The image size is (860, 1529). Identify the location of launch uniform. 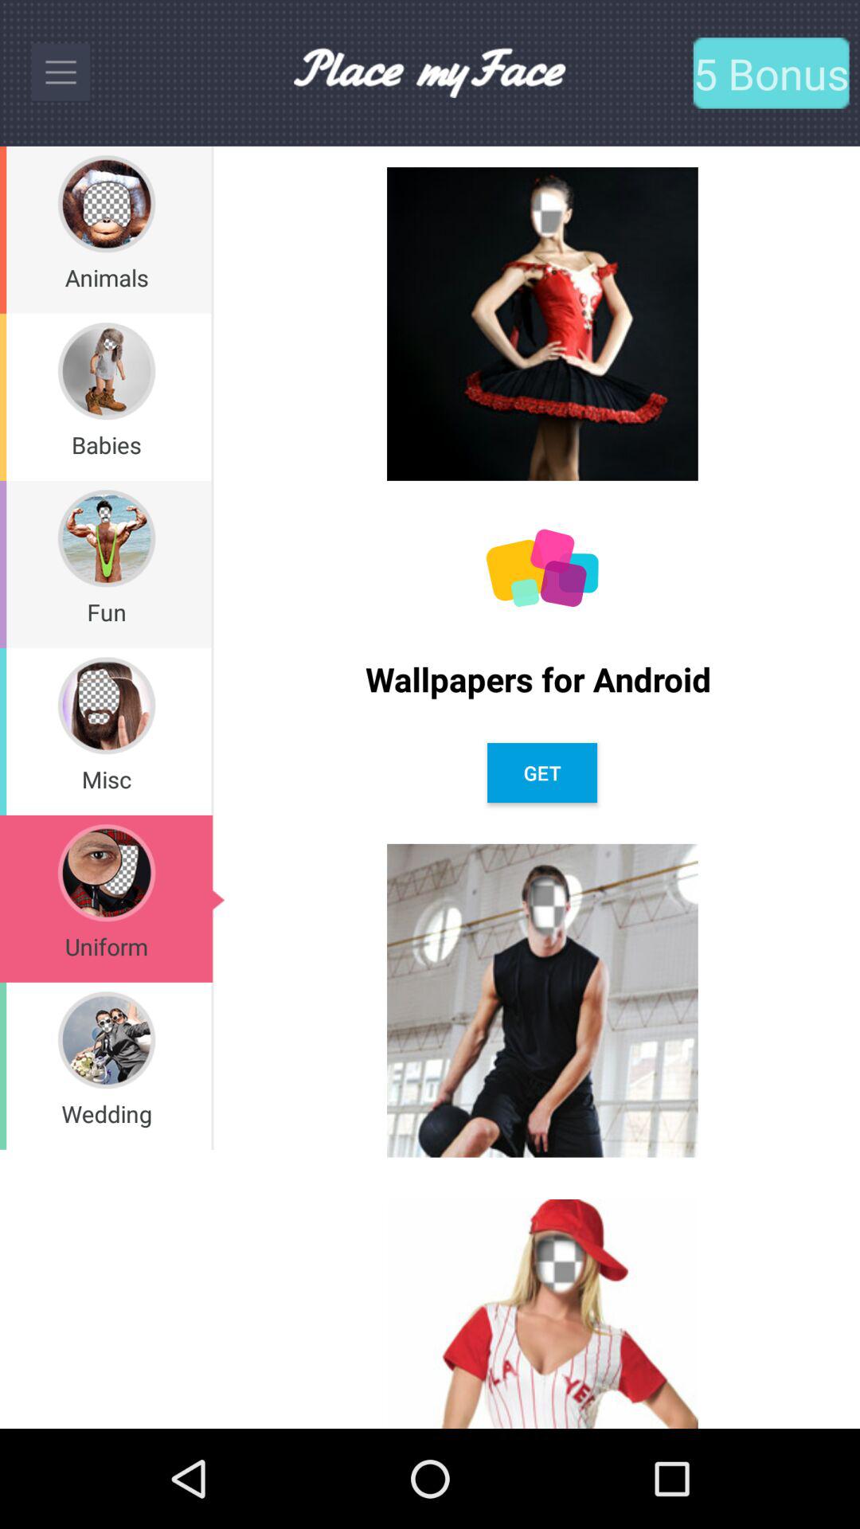
(107, 946).